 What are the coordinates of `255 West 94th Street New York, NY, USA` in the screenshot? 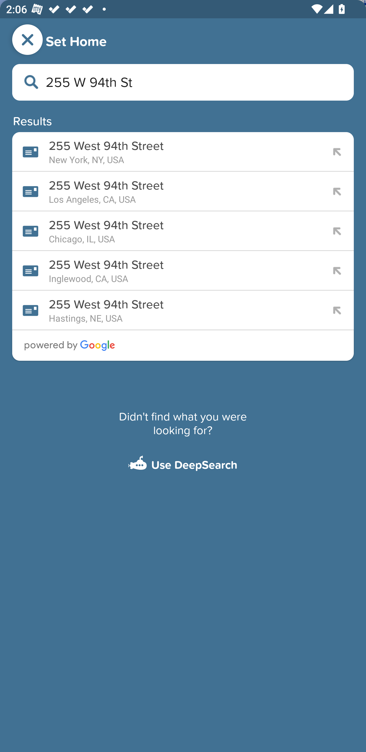 It's located at (183, 152).